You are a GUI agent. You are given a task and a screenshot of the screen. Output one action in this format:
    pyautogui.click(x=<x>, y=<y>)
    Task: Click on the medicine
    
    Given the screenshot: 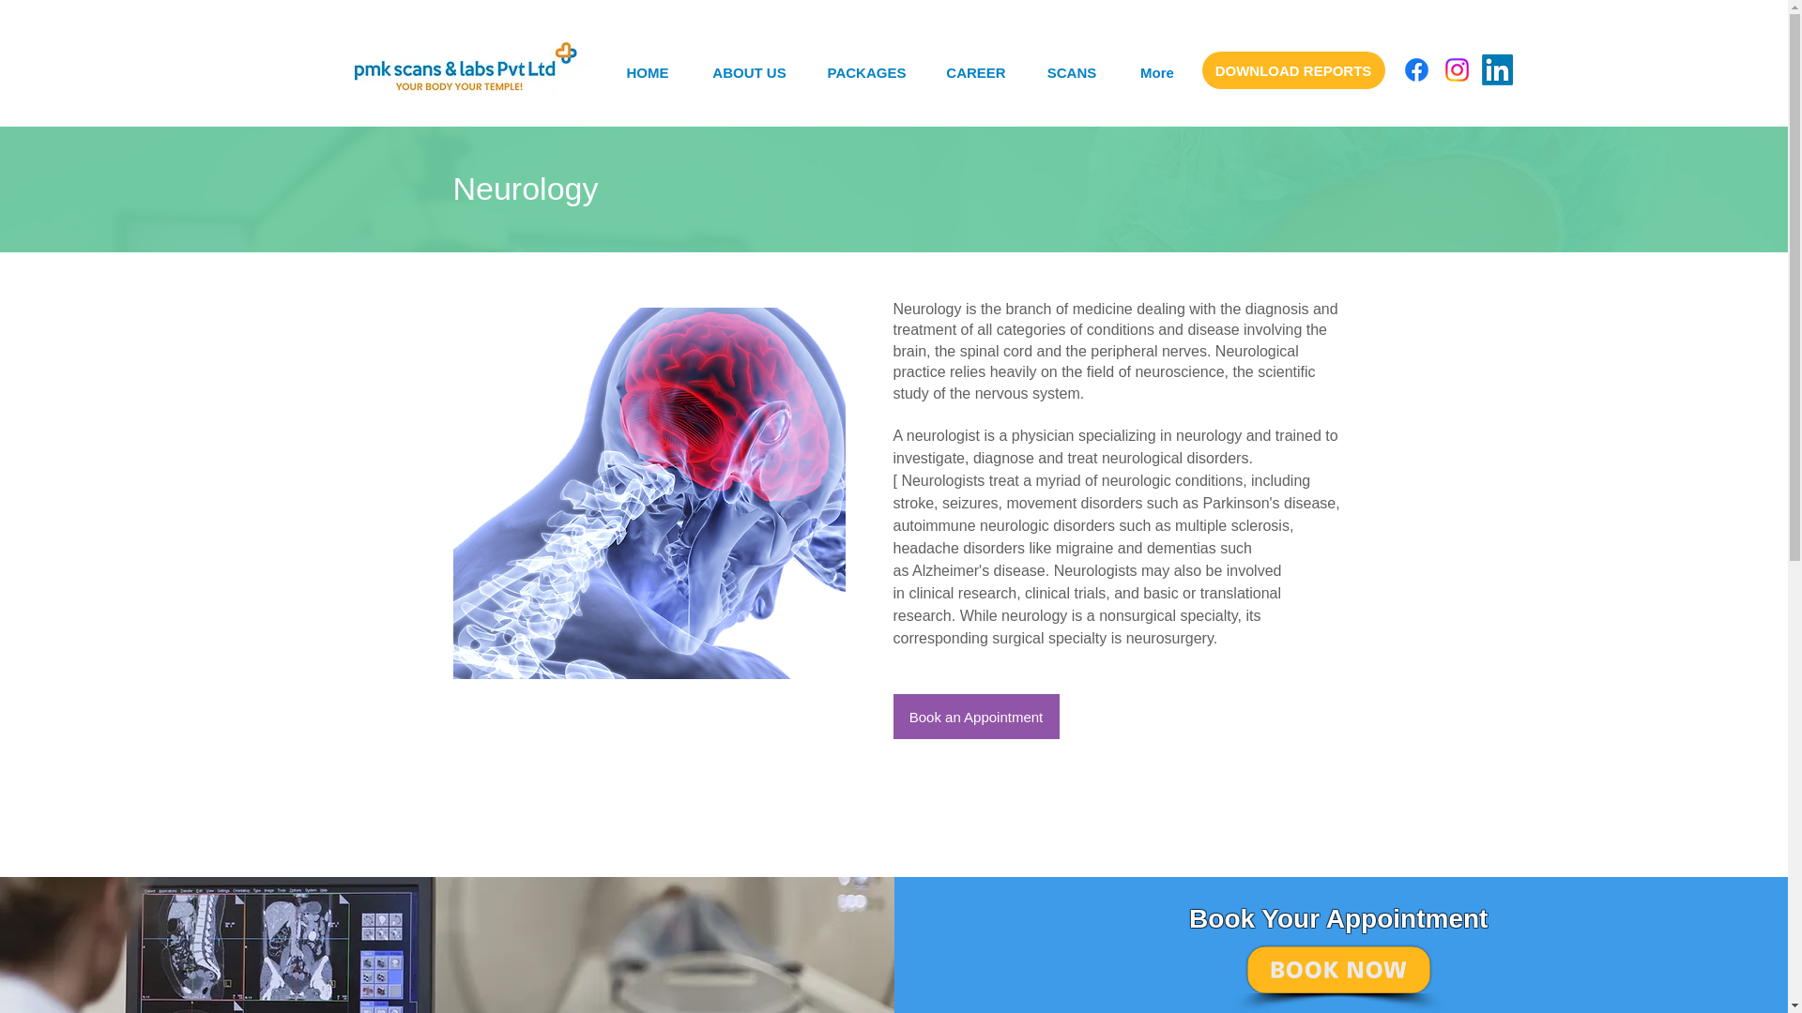 What is the action you would take?
    pyautogui.click(x=1102, y=309)
    